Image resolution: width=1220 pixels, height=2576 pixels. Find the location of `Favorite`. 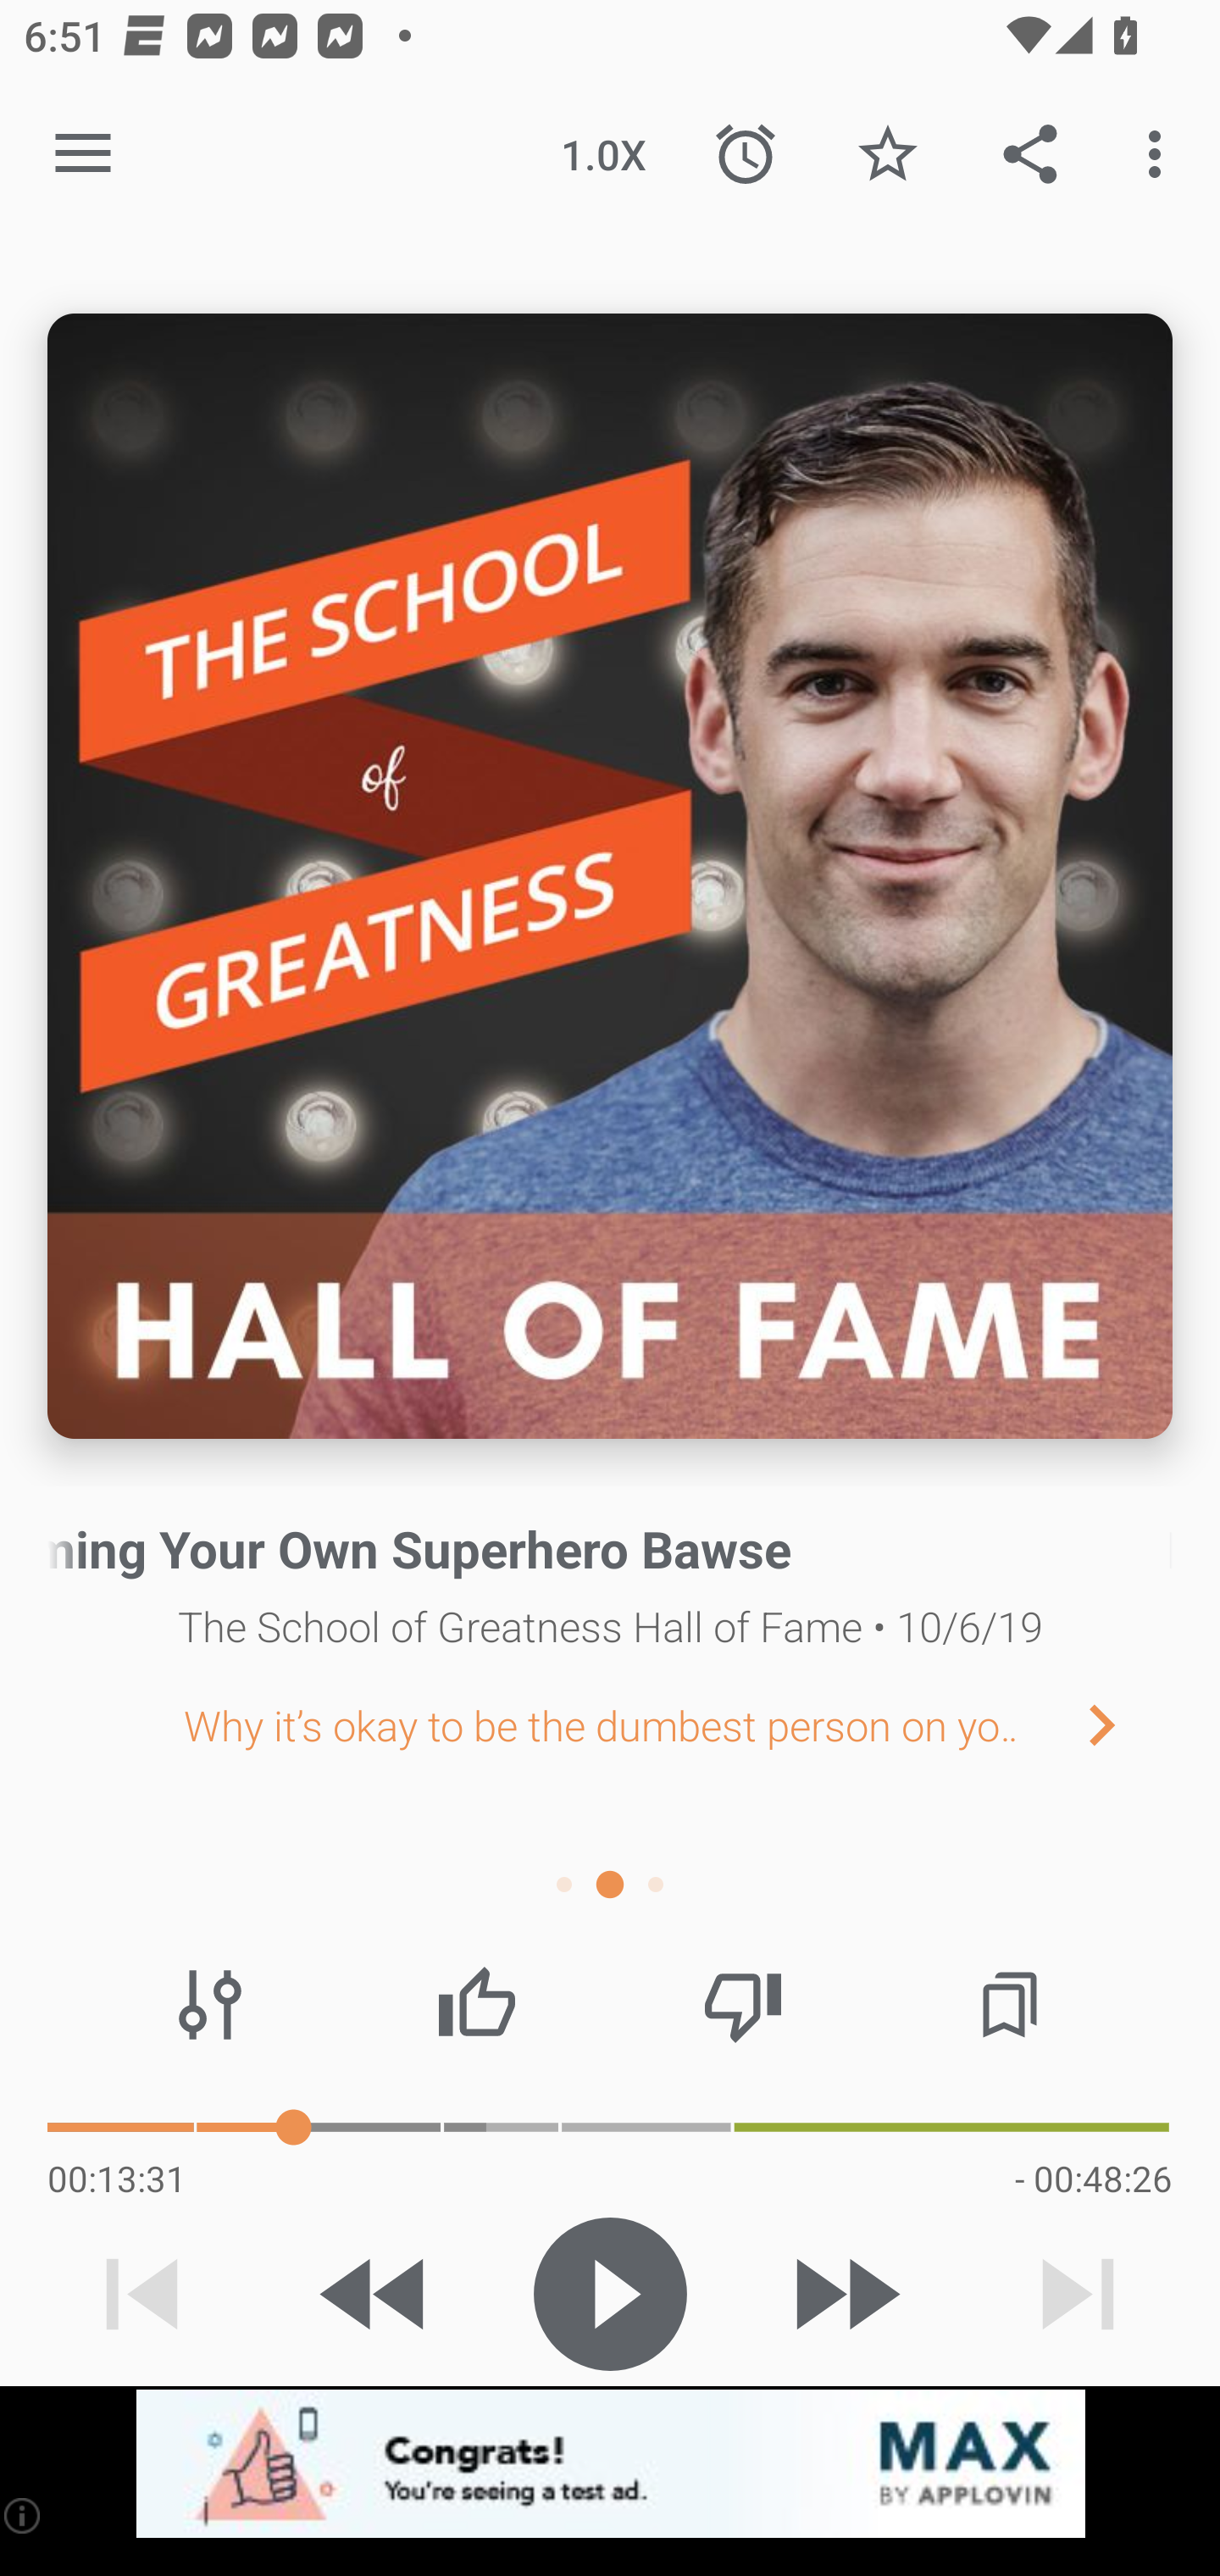

Favorite is located at coordinates (887, 154).